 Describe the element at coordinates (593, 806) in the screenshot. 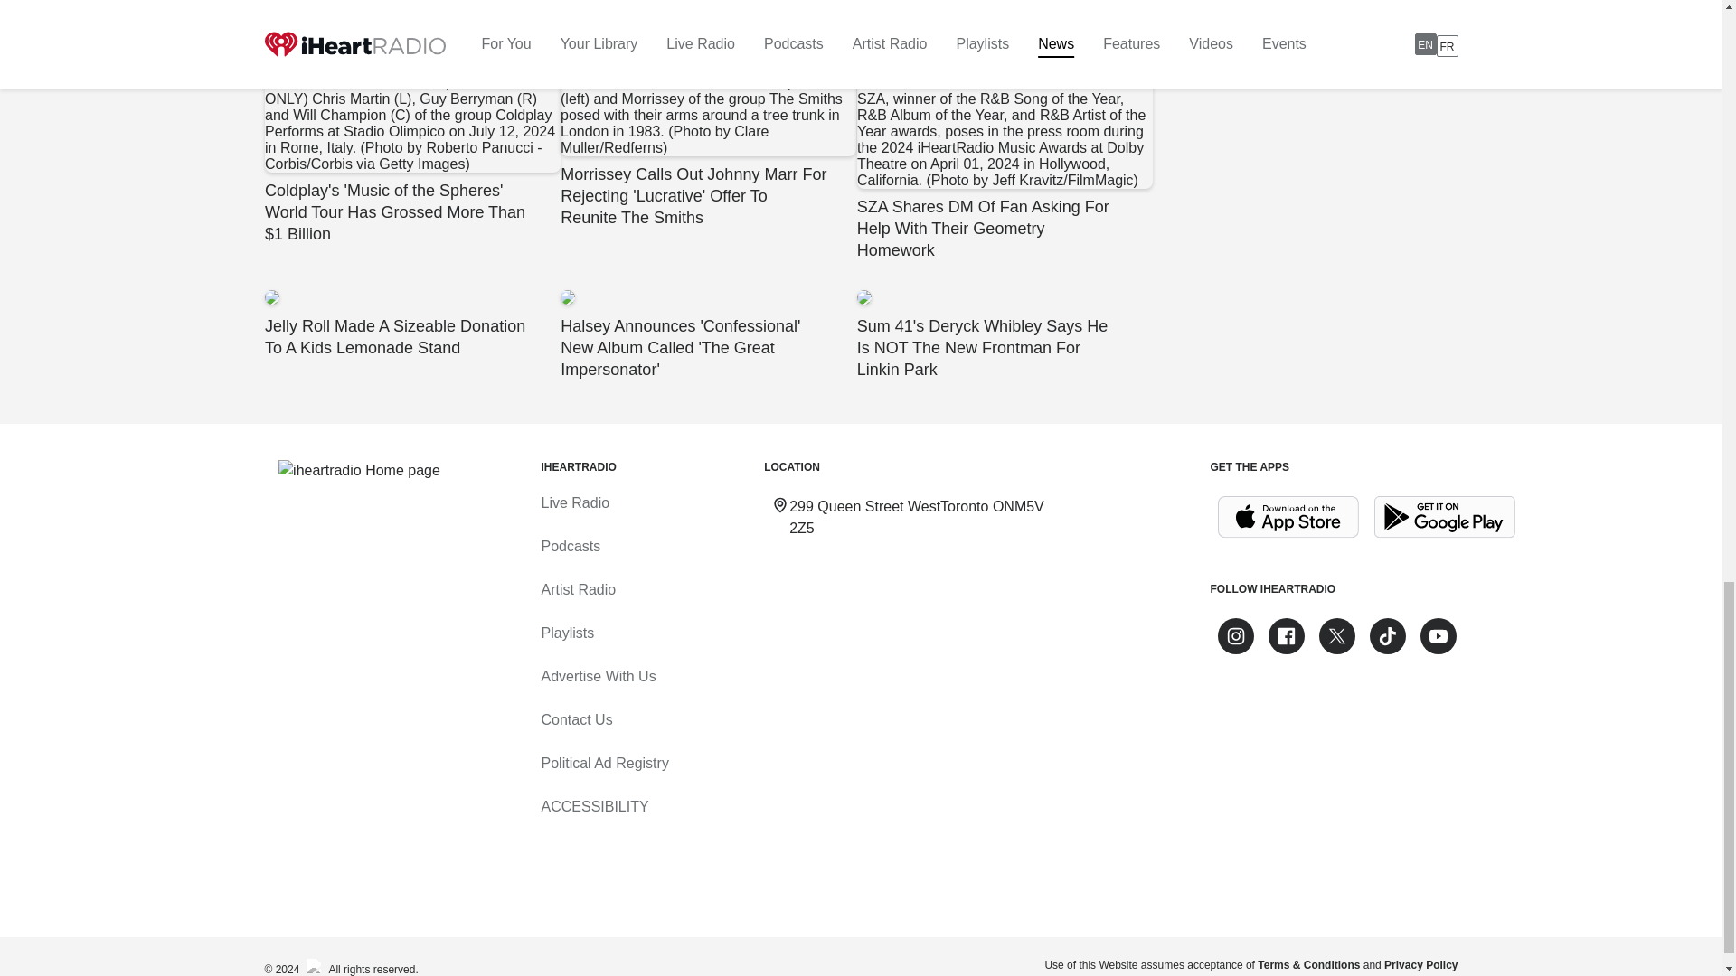

I see `Accessibility` at that location.